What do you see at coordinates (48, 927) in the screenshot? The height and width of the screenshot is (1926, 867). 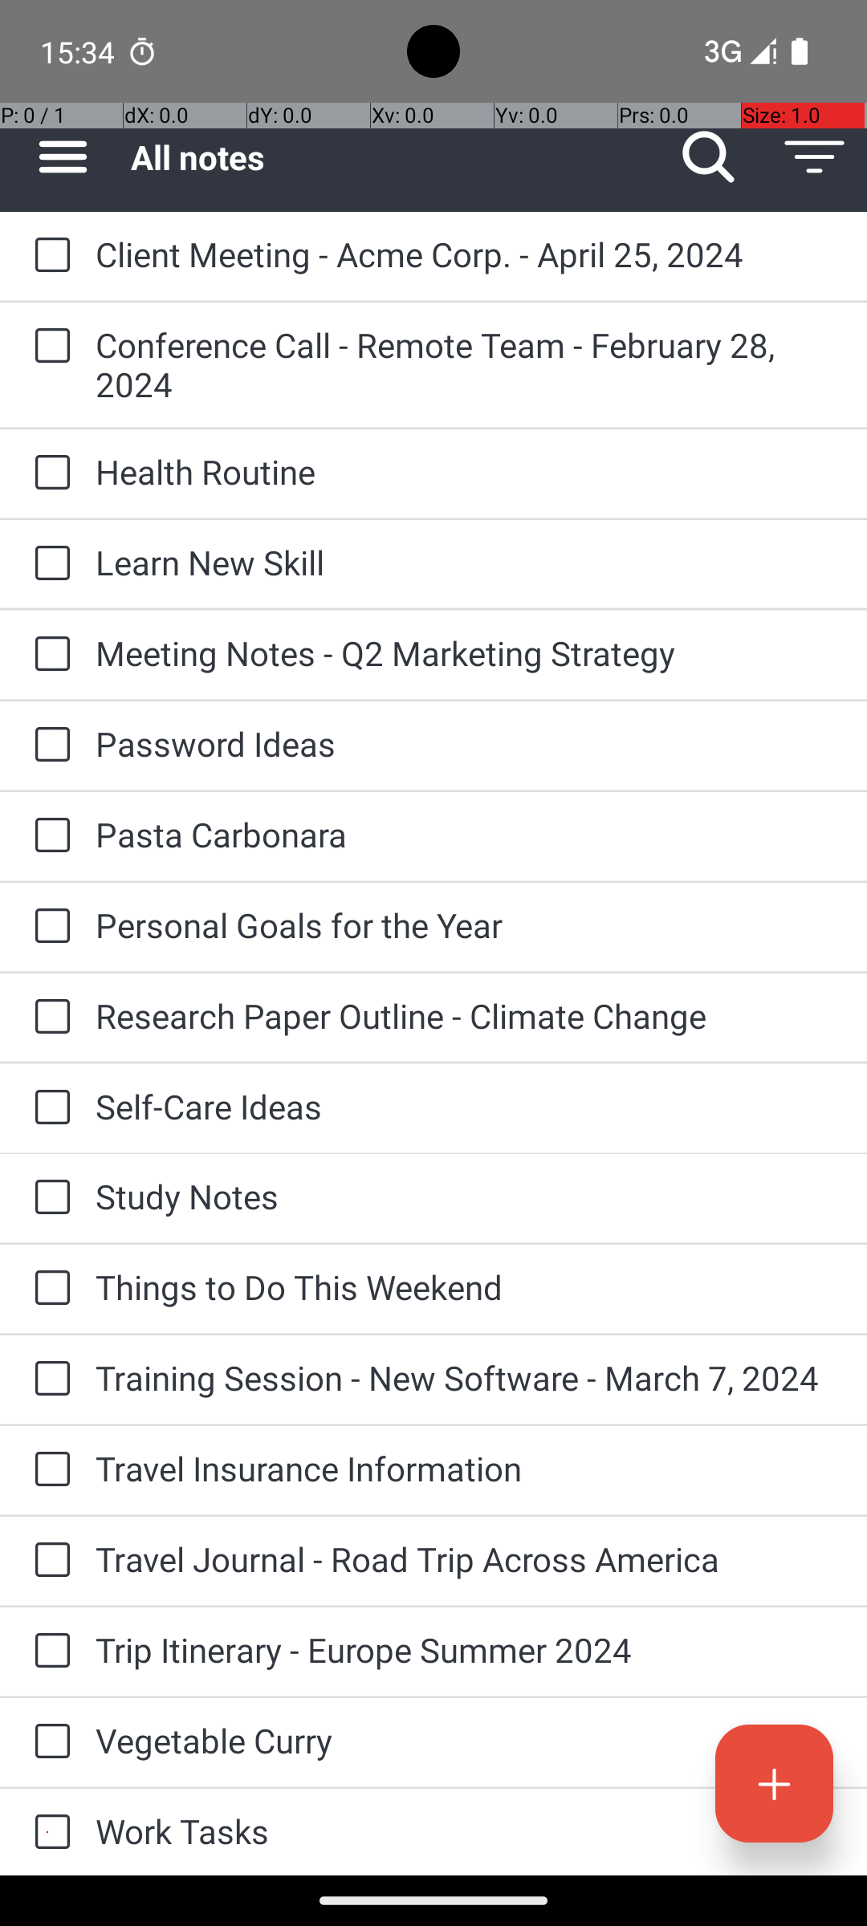 I see `to-do: Personal Goals for the Year` at bounding box center [48, 927].